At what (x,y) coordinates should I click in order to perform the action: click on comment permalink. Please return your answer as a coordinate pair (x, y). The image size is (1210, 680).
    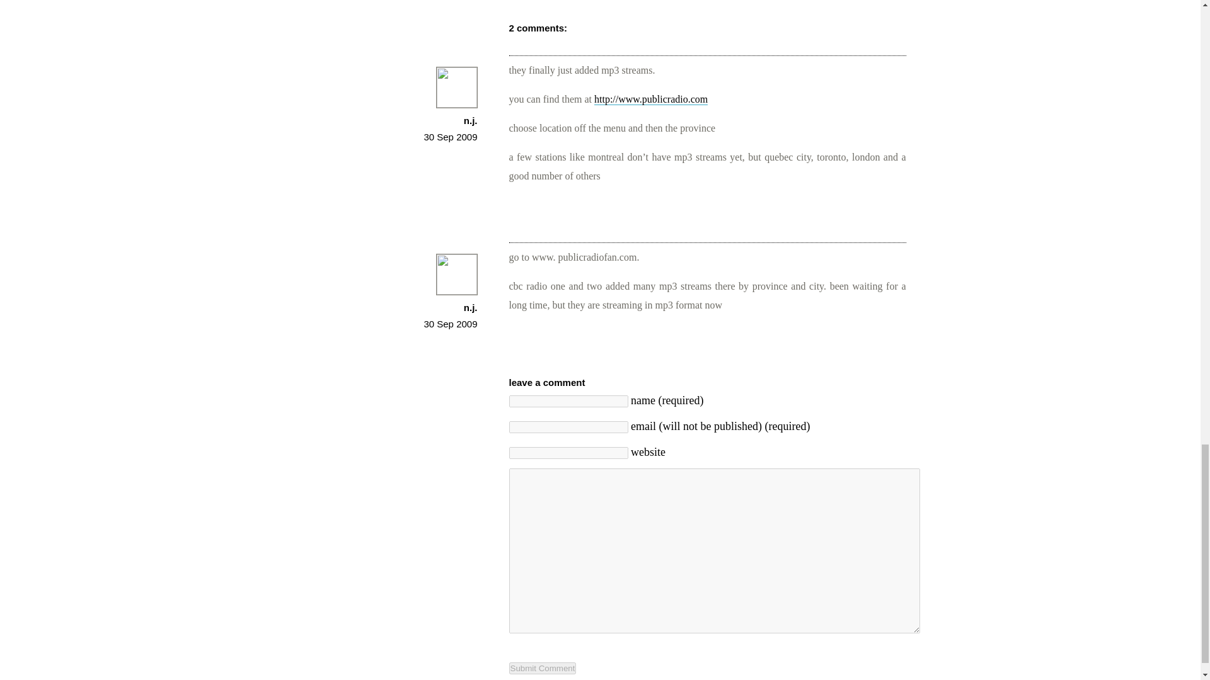
    Looking at the image, I should click on (450, 324).